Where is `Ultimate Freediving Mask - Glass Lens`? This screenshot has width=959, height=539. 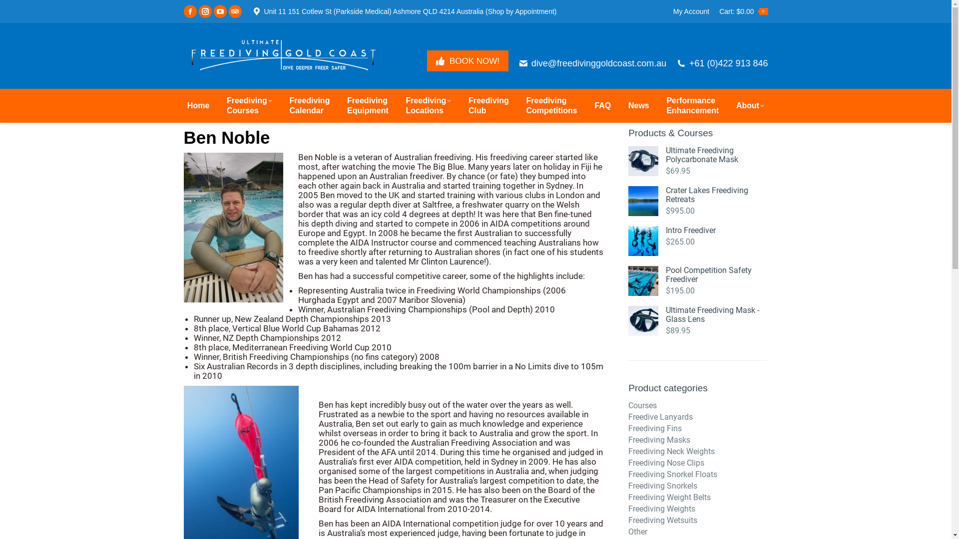 Ultimate Freediving Mask - Glass Lens is located at coordinates (717, 314).